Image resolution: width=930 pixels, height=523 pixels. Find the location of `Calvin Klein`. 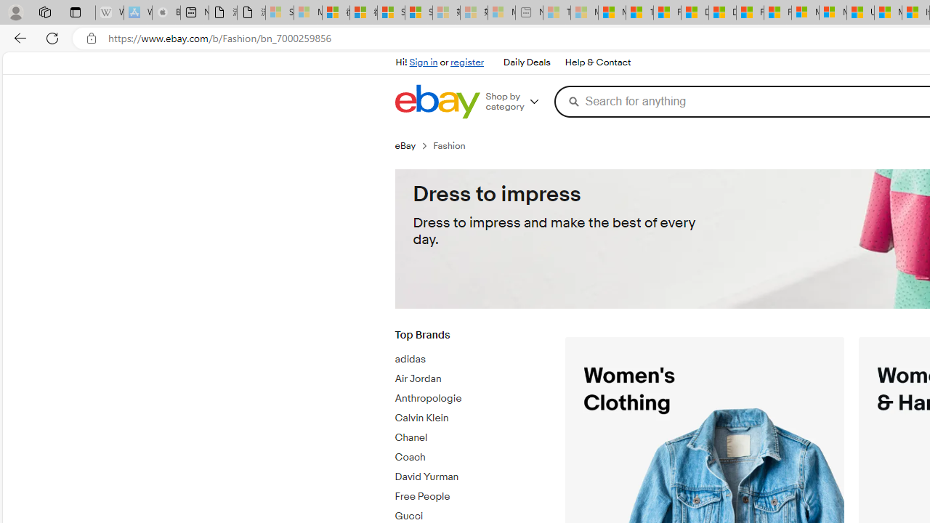

Calvin Klein is located at coordinates (469, 418).